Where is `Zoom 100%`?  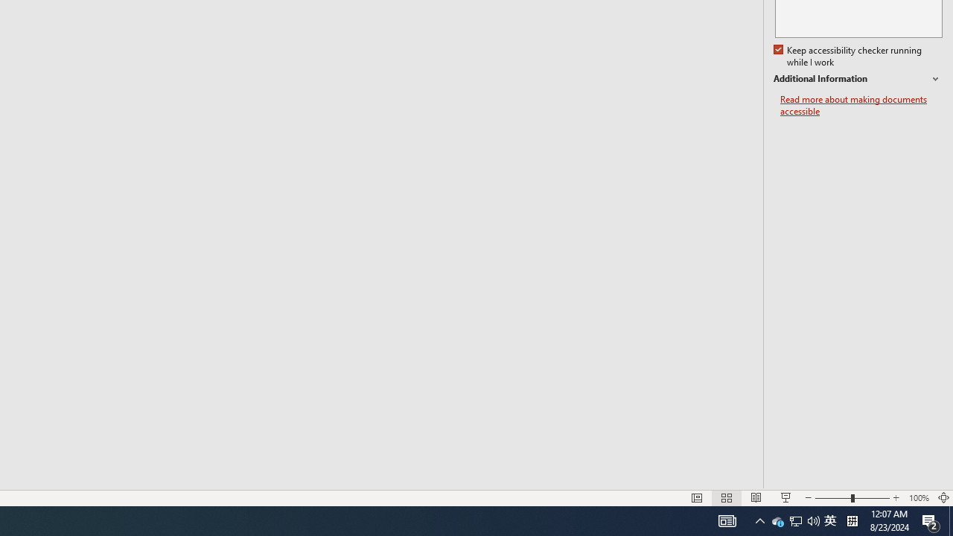 Zoom 100% is located at coordinates (919, 497).